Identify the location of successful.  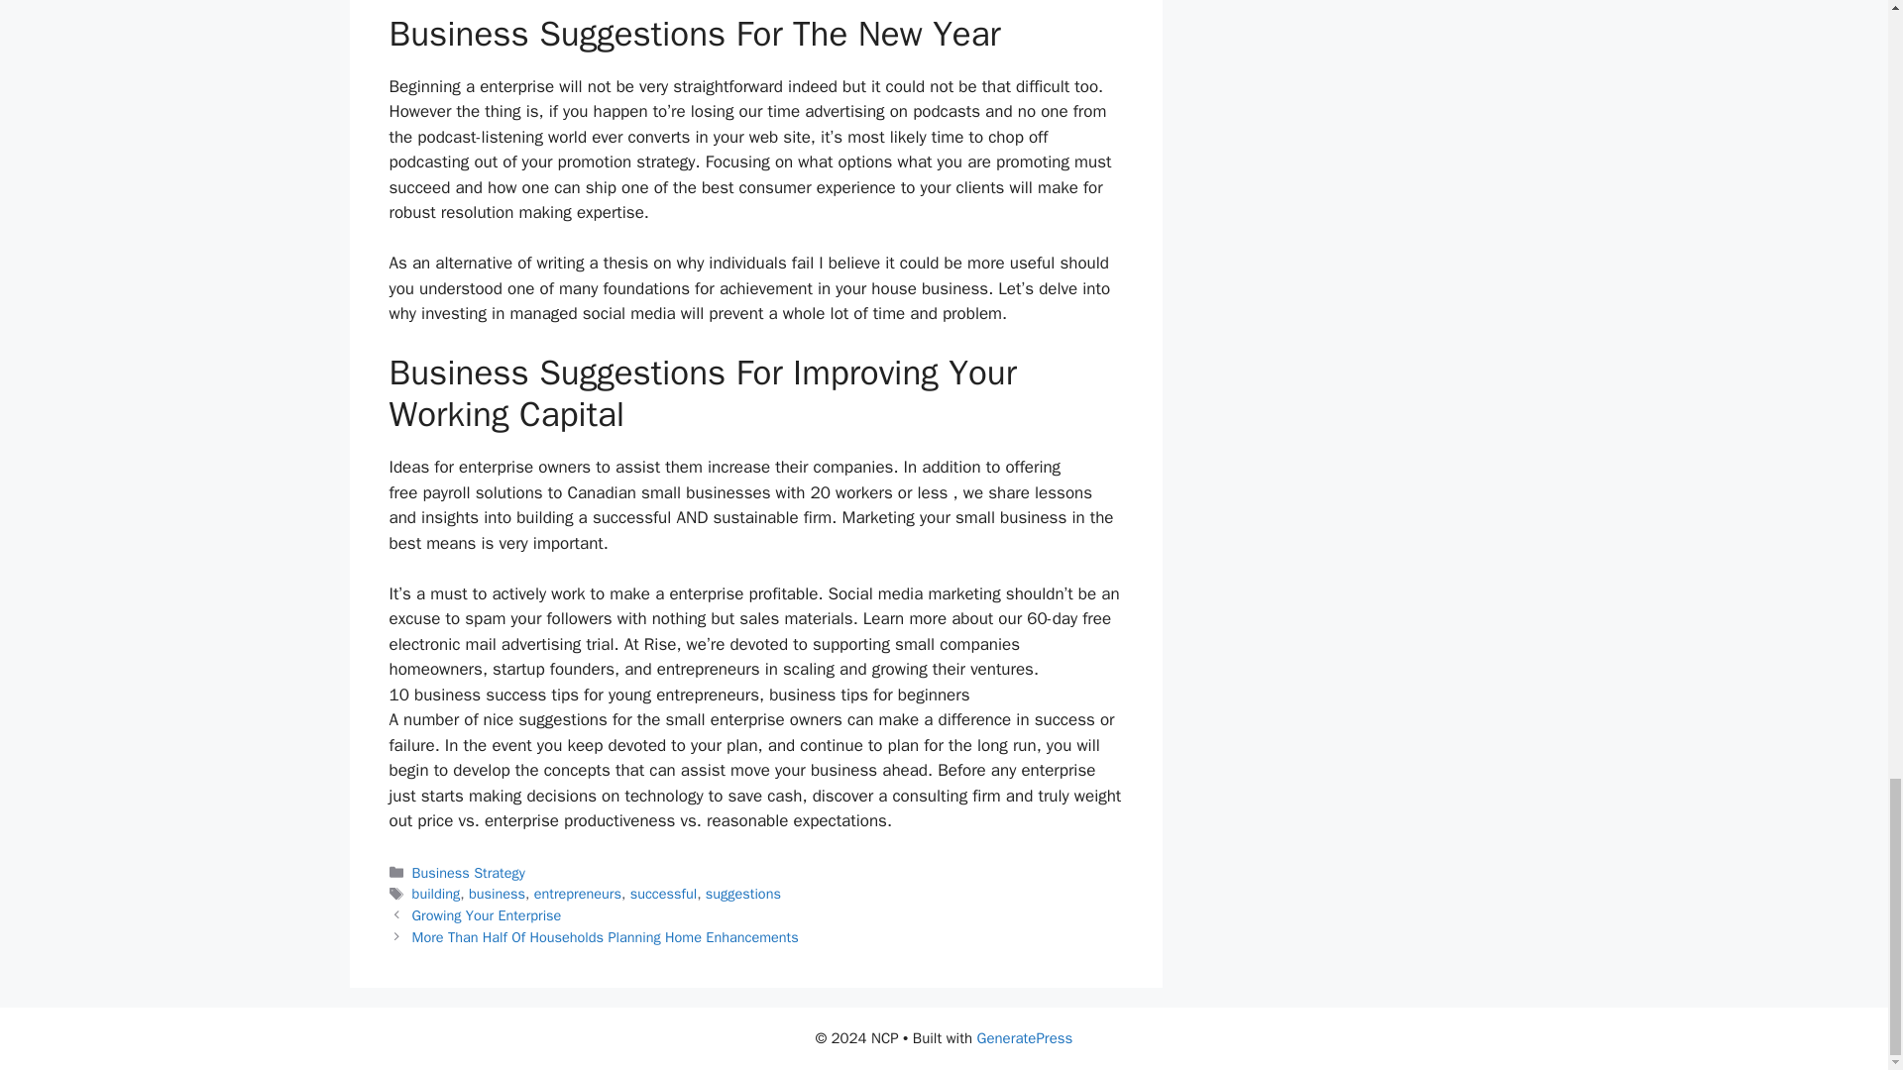
(662, 894).